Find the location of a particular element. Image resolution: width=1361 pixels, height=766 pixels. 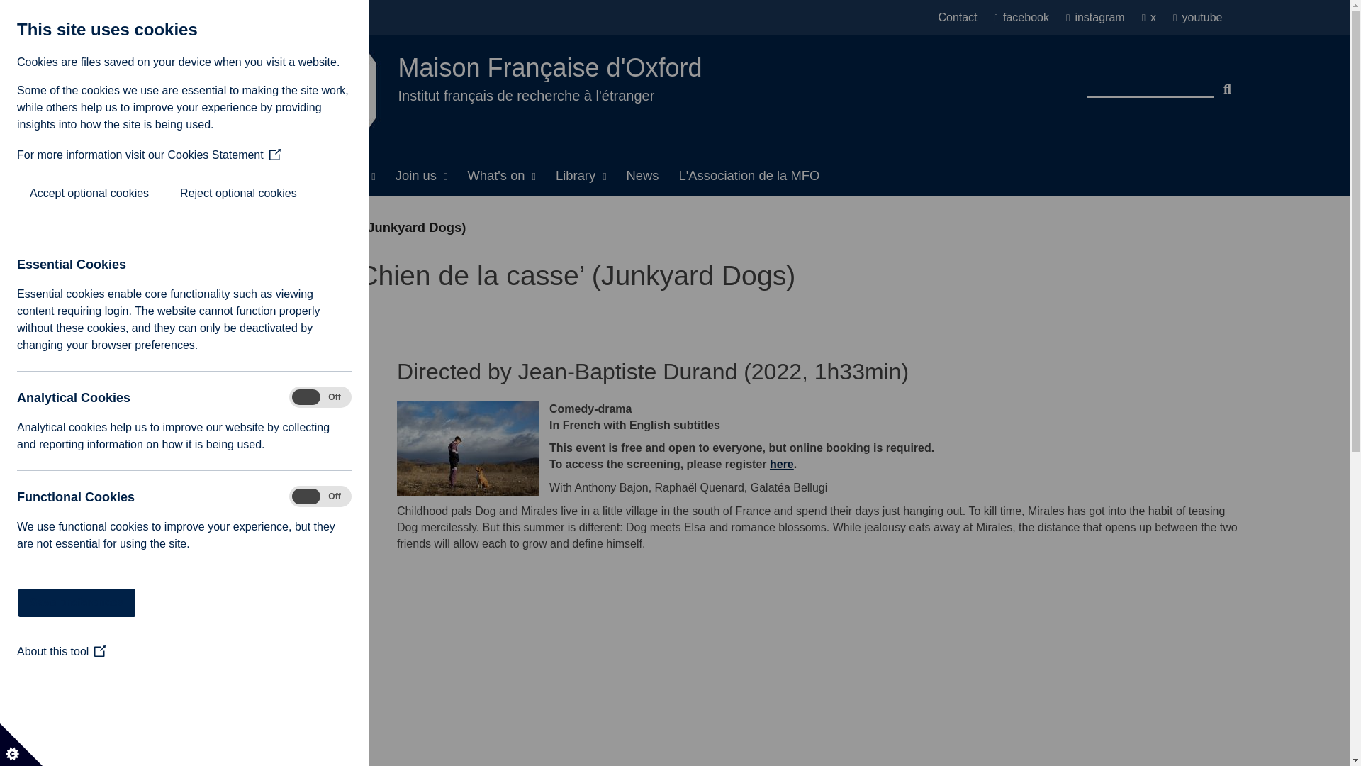

Research is located at coordinates (342, 176).